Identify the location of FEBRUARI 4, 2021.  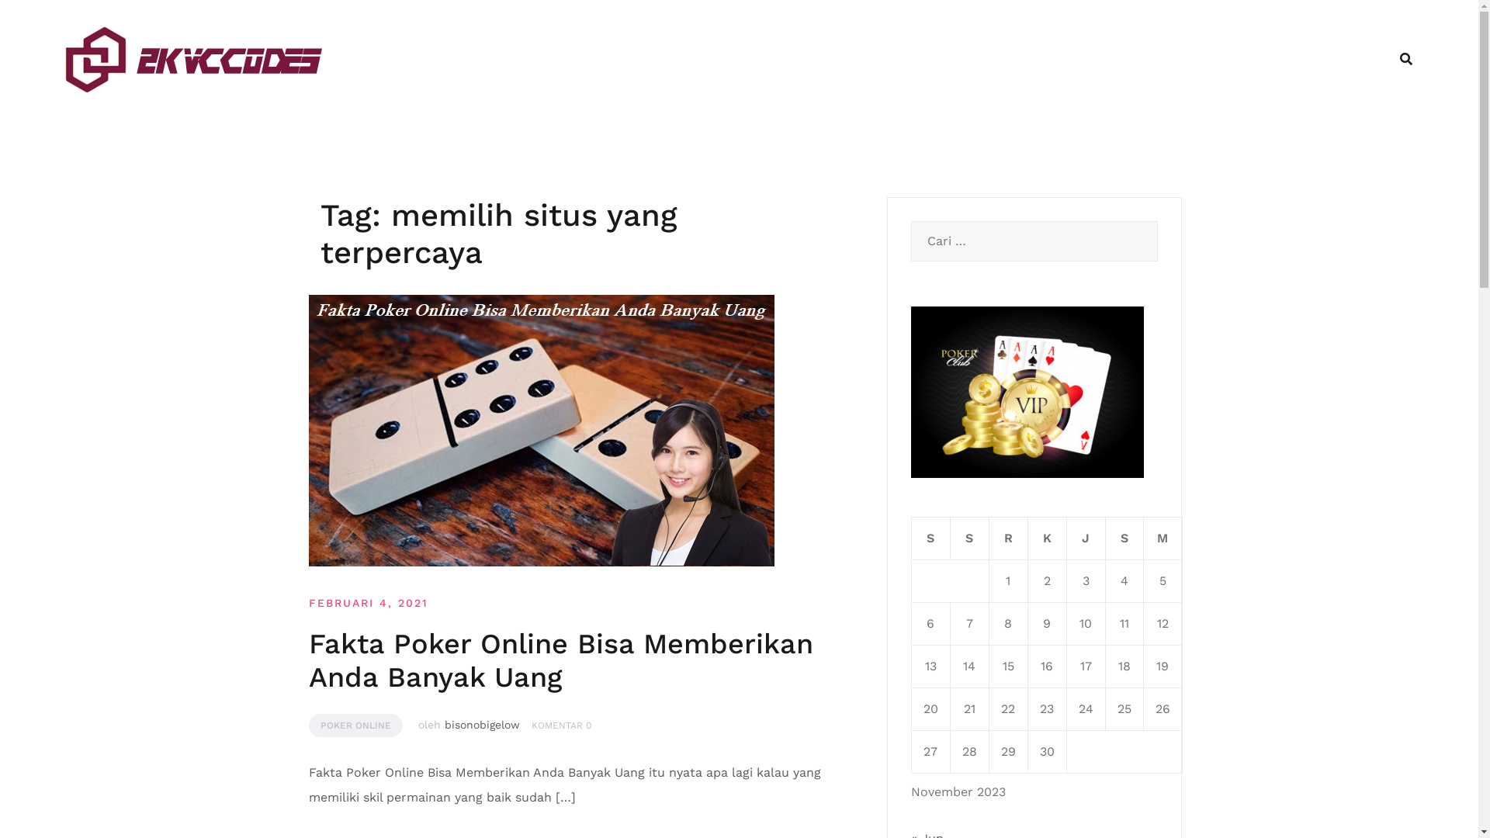
(369, 603).